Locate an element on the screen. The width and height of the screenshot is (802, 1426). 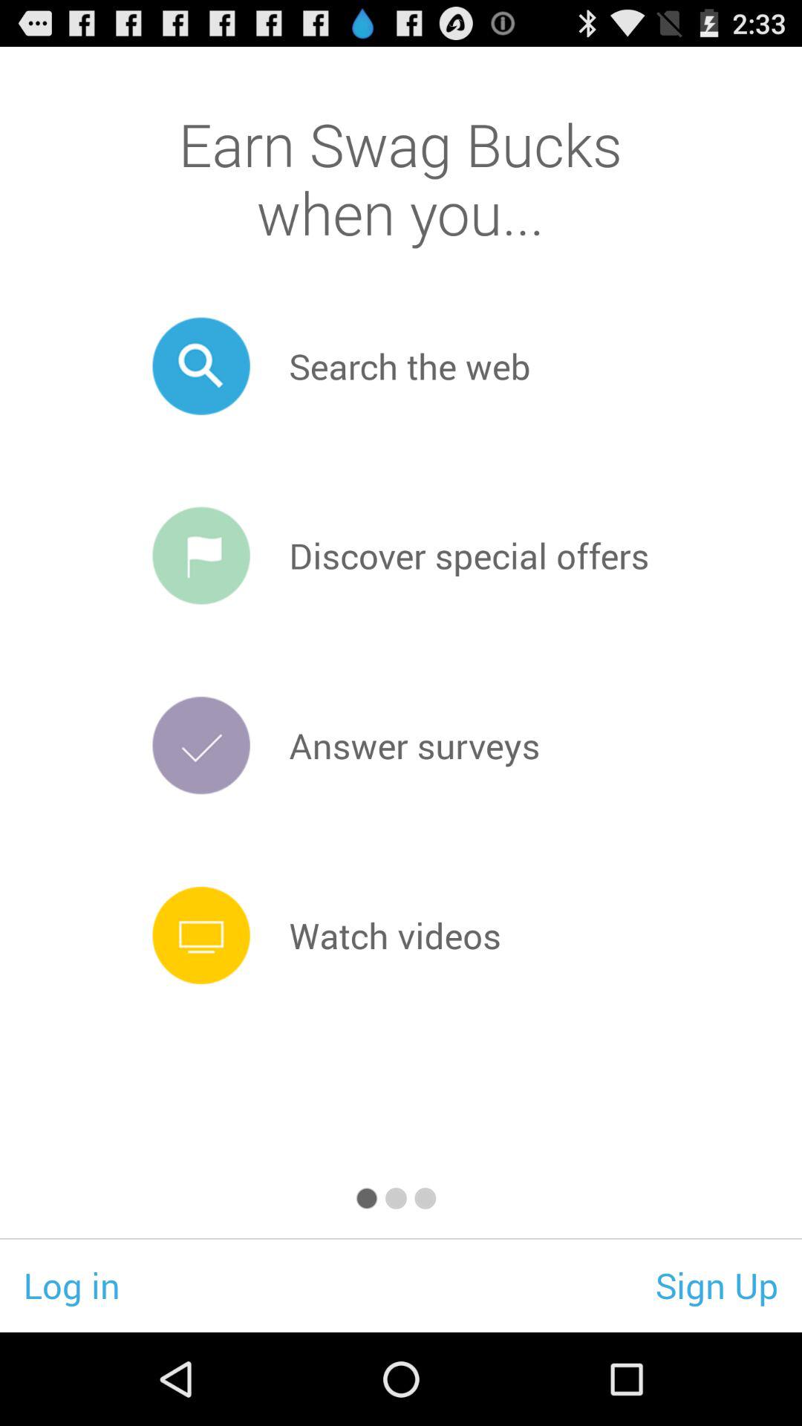
choose item at the bottom left corner is located at coordinates (71, 1285).